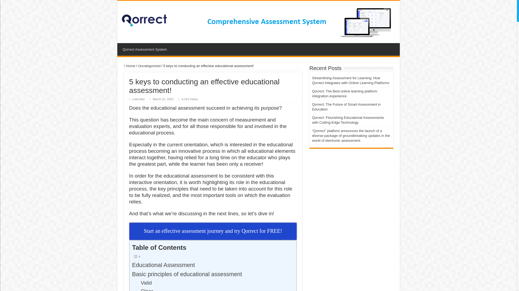 Image resolution: width=519 pixels, height=291 pixels. Describe the element at coordinates (146, 283) in the screenshot. I see `Valid` at that location.